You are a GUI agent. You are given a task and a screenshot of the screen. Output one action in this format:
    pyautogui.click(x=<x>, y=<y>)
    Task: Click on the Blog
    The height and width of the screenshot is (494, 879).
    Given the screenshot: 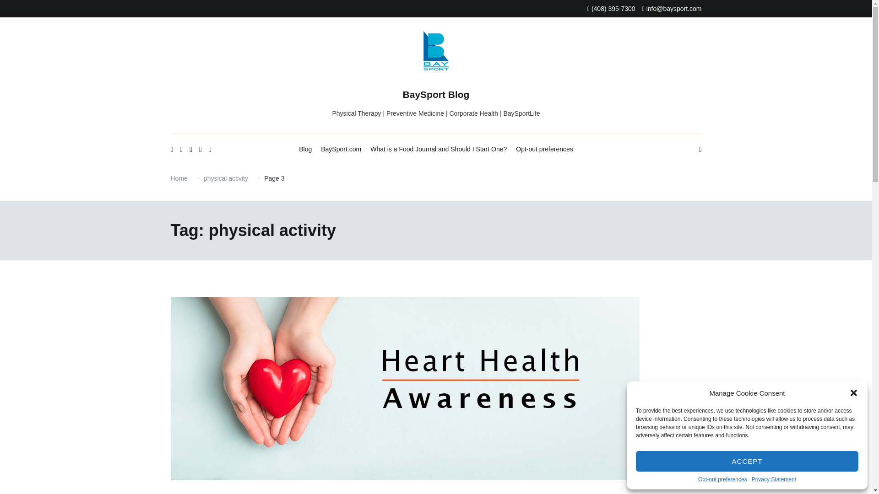 What is the action you would take?
    pyautogui.click(x=305, y=150)
    